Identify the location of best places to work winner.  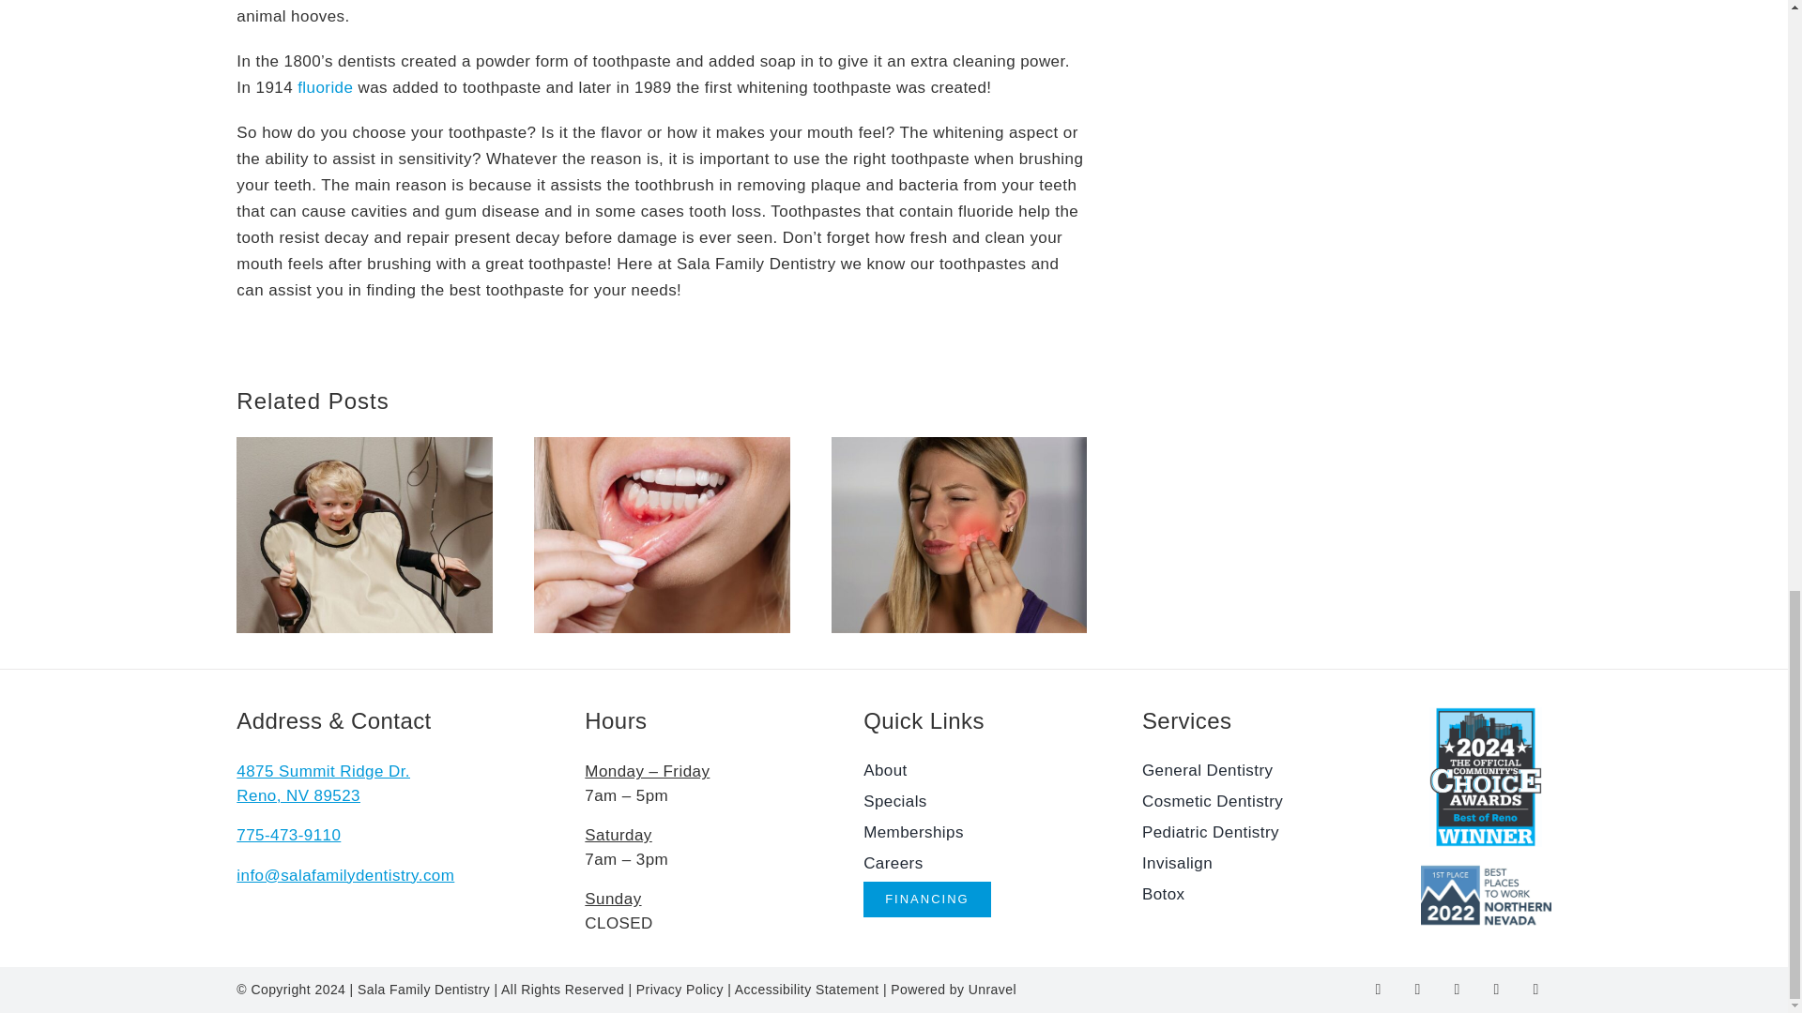
(1487, 895).